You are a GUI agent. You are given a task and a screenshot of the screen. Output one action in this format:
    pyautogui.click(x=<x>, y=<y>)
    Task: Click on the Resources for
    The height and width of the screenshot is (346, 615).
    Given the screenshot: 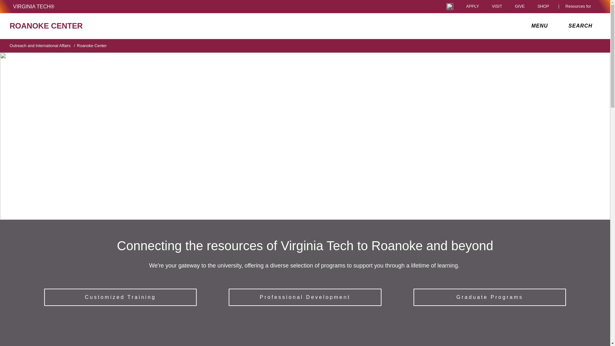 What is the action you would take?
    pyautogui.click(x=579, y=6)
    